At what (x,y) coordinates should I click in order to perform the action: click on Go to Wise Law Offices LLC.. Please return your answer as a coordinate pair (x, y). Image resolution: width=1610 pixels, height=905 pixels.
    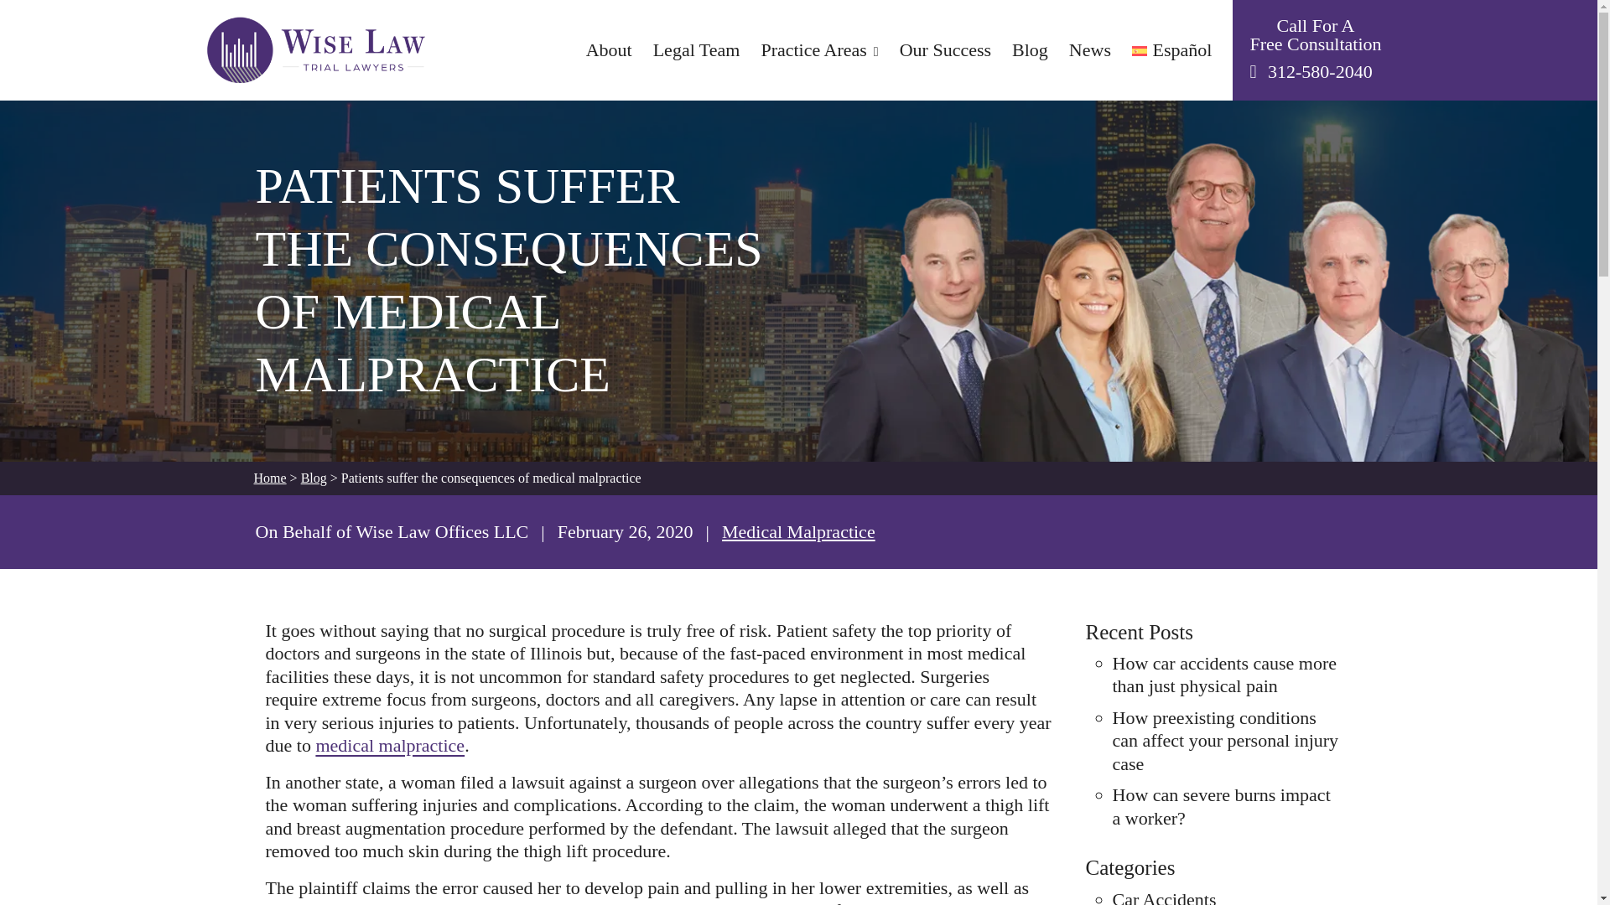
    Looking at the image, I should click on (269, 478).